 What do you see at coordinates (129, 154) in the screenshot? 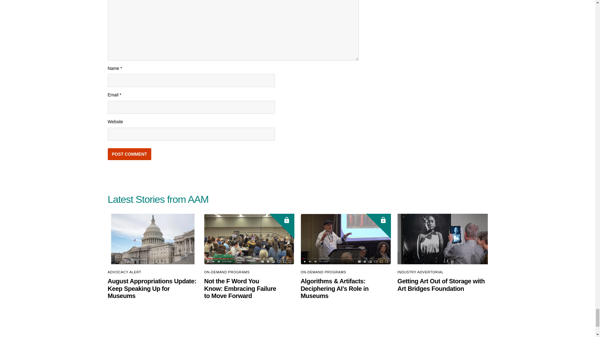
I see `Post Comment` at bounding box center [129, 154].